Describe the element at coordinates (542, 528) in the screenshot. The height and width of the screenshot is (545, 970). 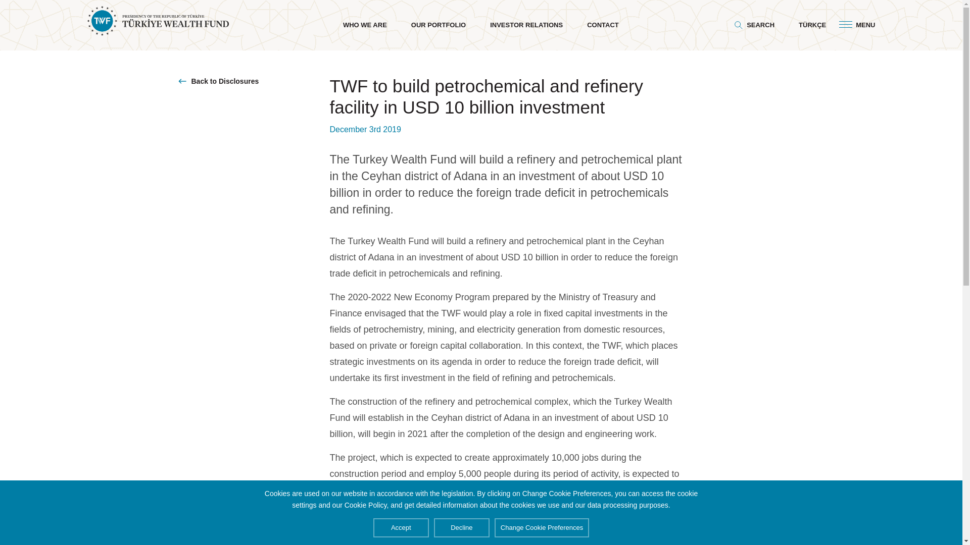
I see `Change Cookie Preferences` at that location.